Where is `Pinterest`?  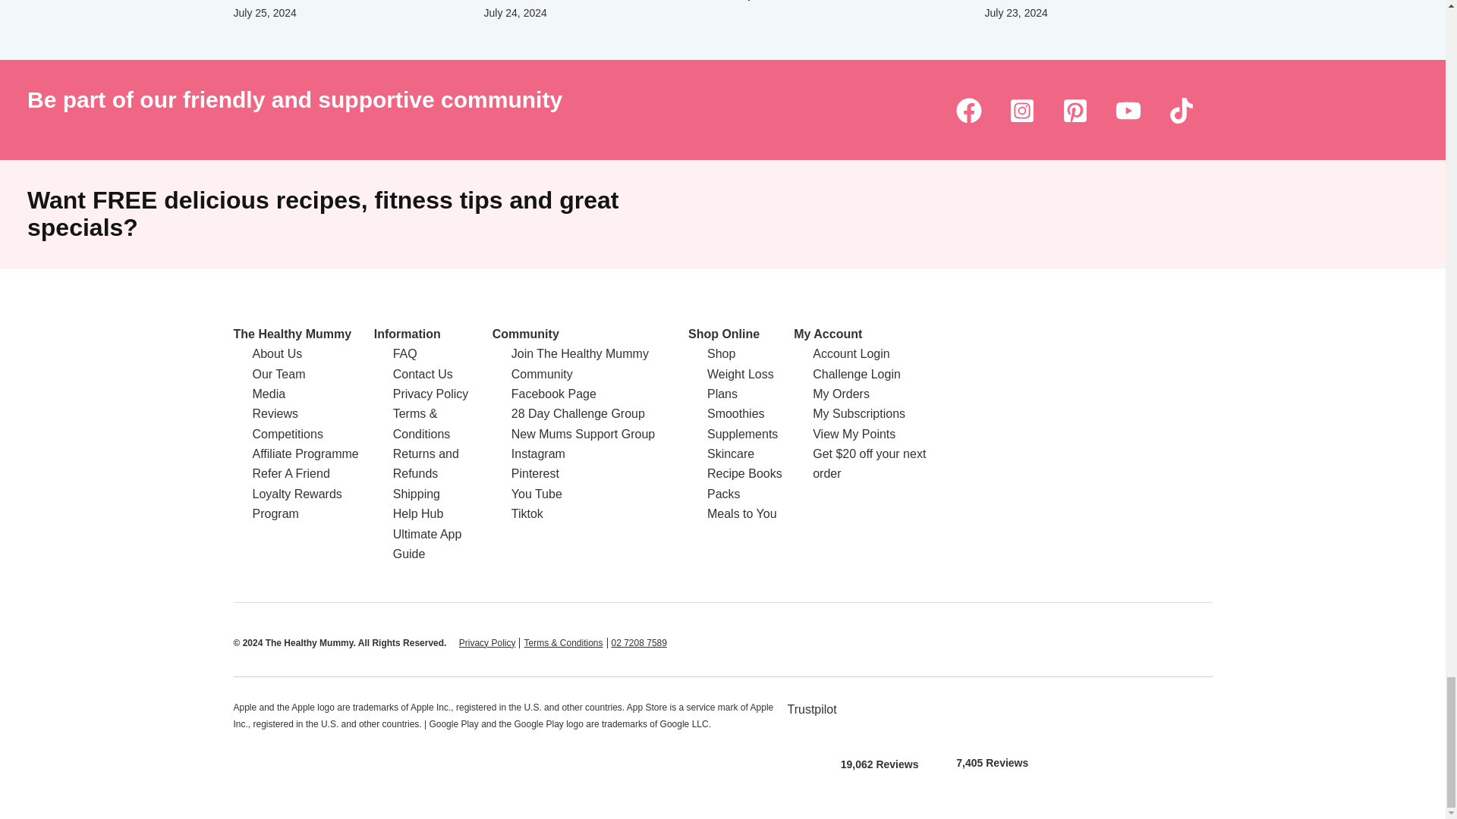
Pinterest is located at coordinates (1075, 110).